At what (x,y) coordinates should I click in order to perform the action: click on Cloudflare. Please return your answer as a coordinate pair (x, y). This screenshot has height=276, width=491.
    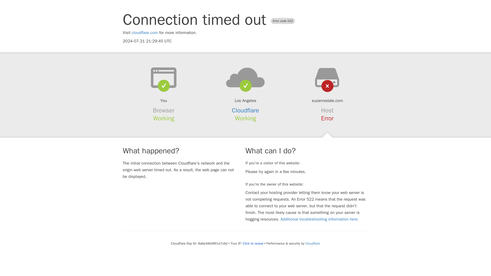
    Looking at the image, I should click on (313, 243).